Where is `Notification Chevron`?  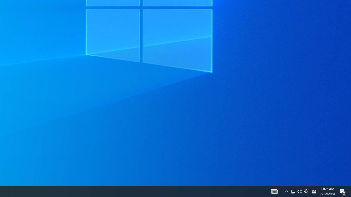 Notification Chevron is located at coordinates (286, 192).